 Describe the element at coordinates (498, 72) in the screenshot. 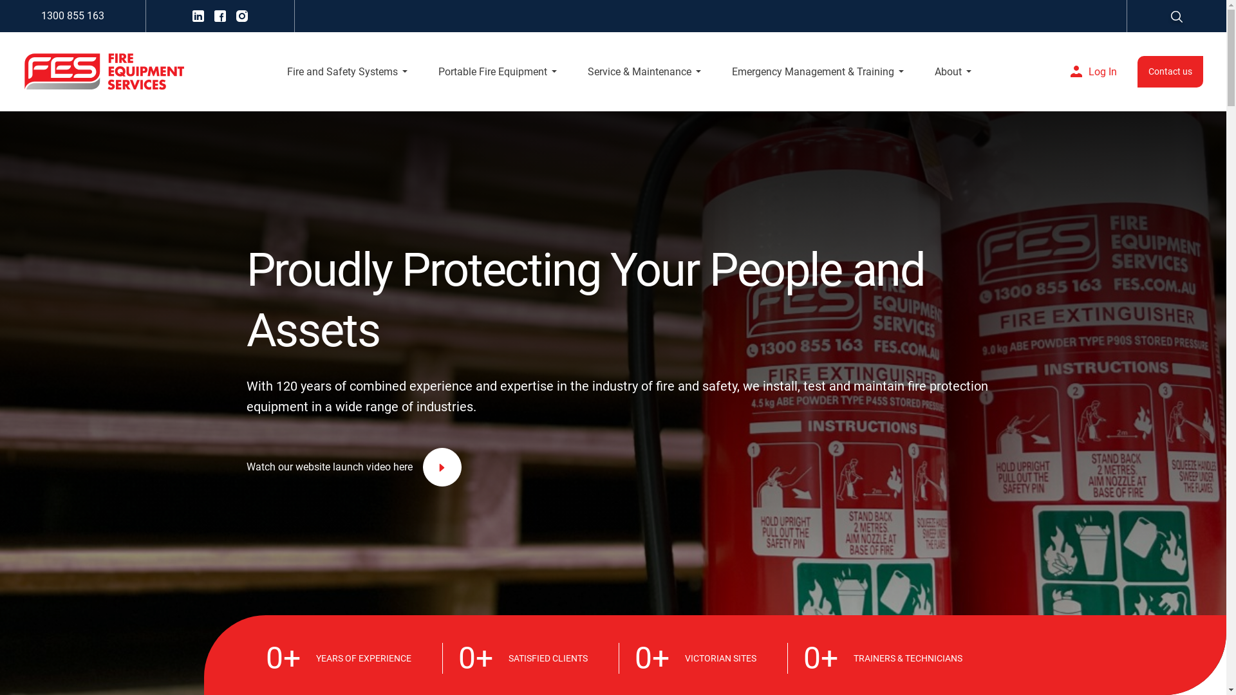

I see `Portable Fire Equipment` at that location.